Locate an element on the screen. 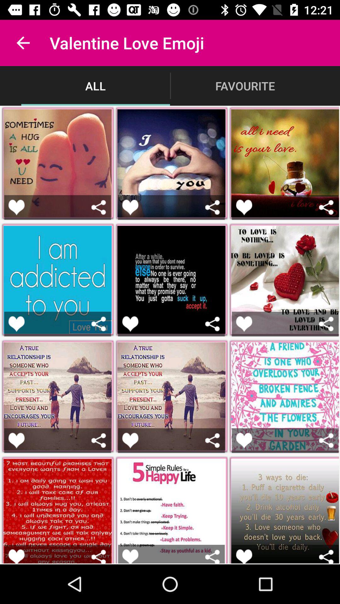 Image resolution: width=340 pixels, height=604 pixels. share the image is located at coordinates (212, 440).